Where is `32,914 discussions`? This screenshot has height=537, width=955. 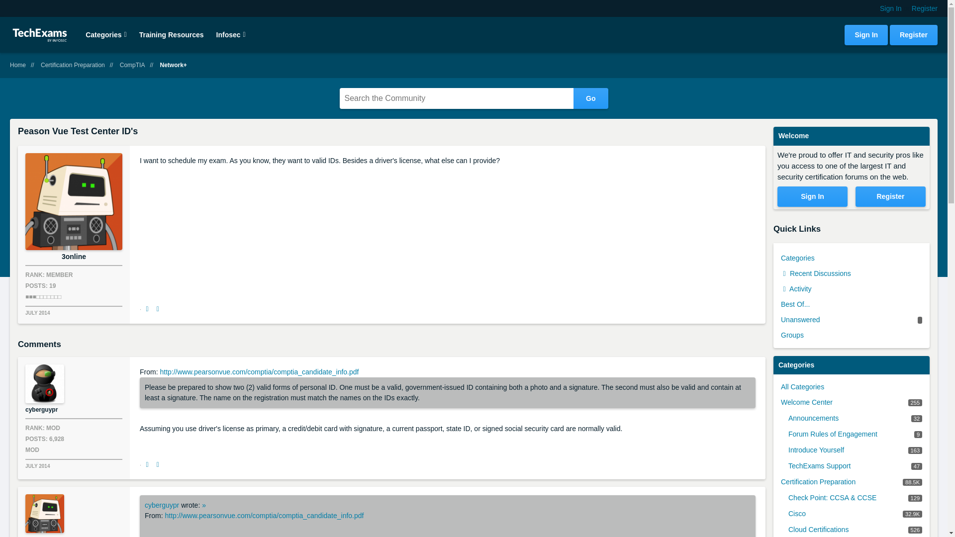 32,914 discussions is located at coordinates (912, 514).